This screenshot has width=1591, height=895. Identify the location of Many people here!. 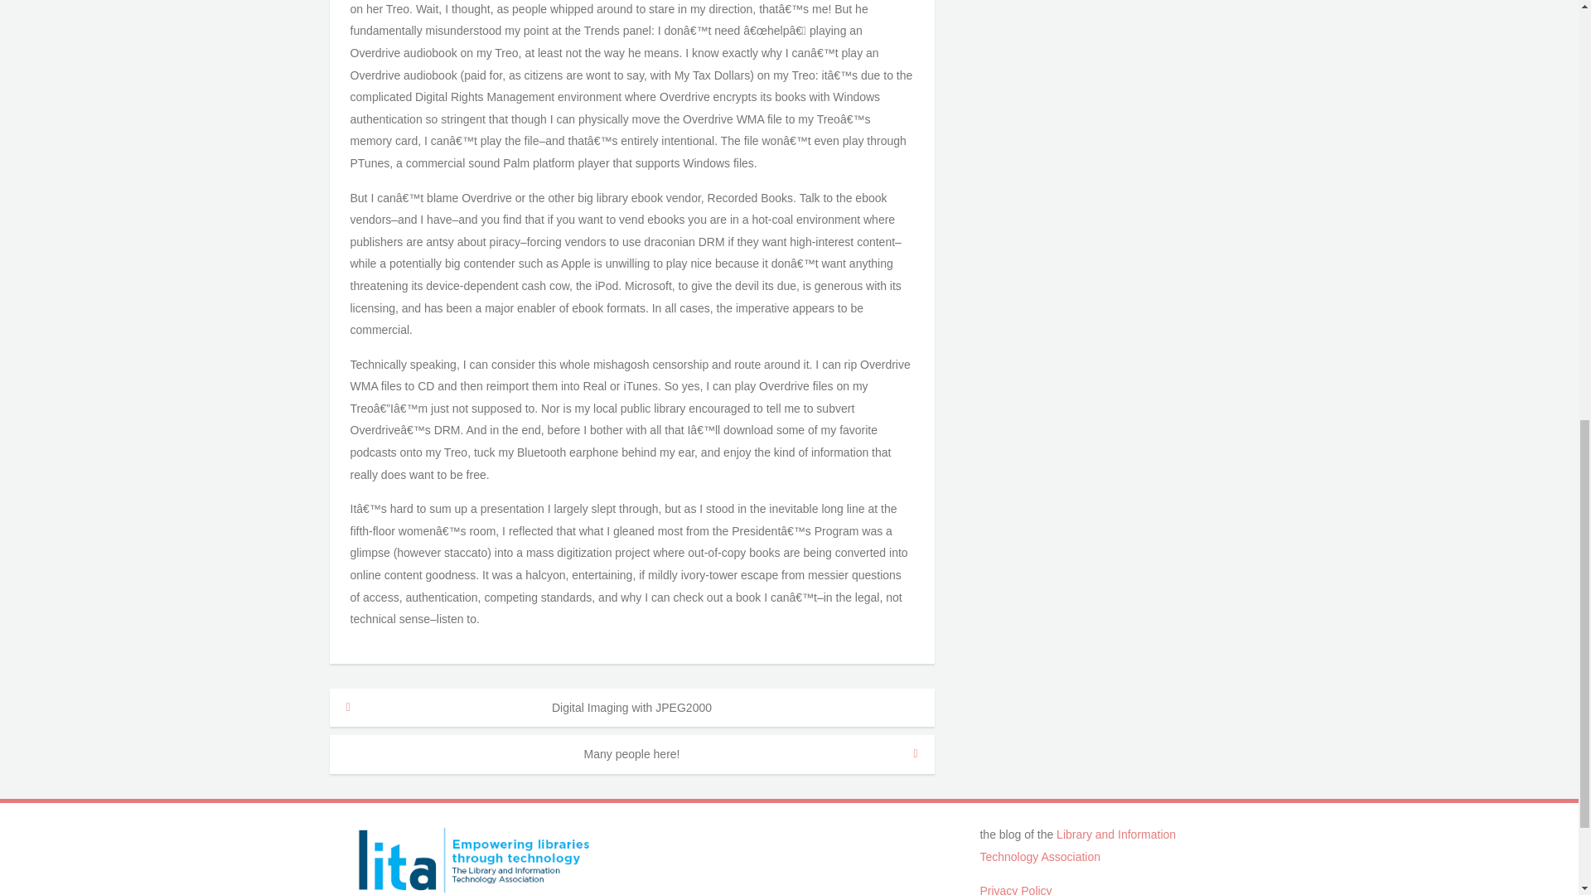
(631, 754).